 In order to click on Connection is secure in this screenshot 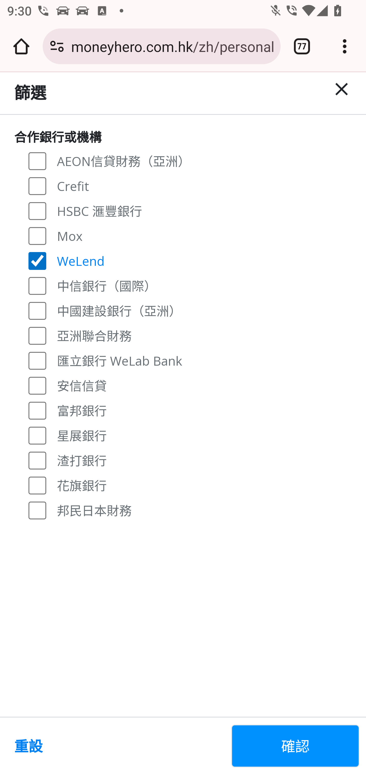, I will do `click(57, 46)`.